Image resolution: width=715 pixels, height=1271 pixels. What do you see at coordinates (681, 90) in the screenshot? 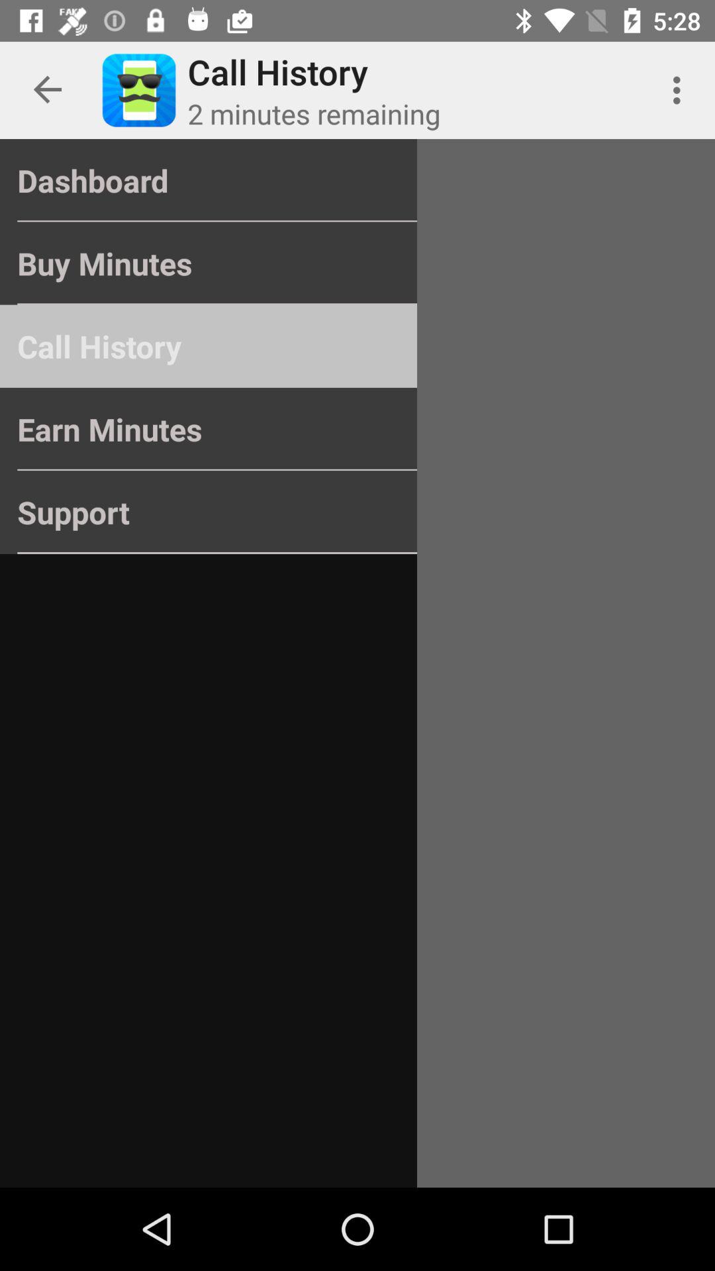
I see `choose icon at the top right corner` at bounding box center [681, 90].